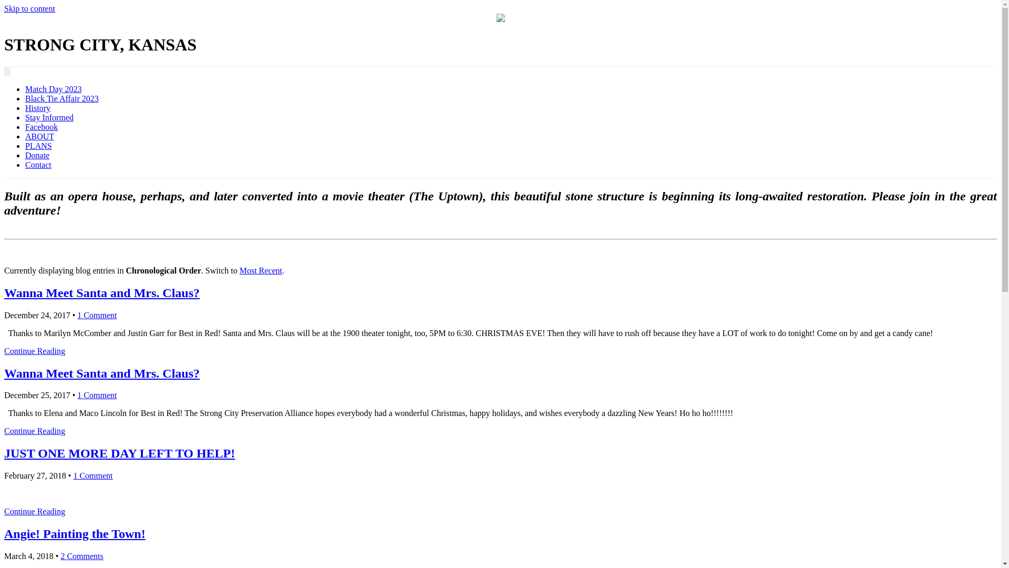 The height and width of the screenshot is (568, 1009). What do you see at coordinates (62, 99) in the screenshot?
I see `Black Tie Affair 2023` at bounding box center [62, 99].